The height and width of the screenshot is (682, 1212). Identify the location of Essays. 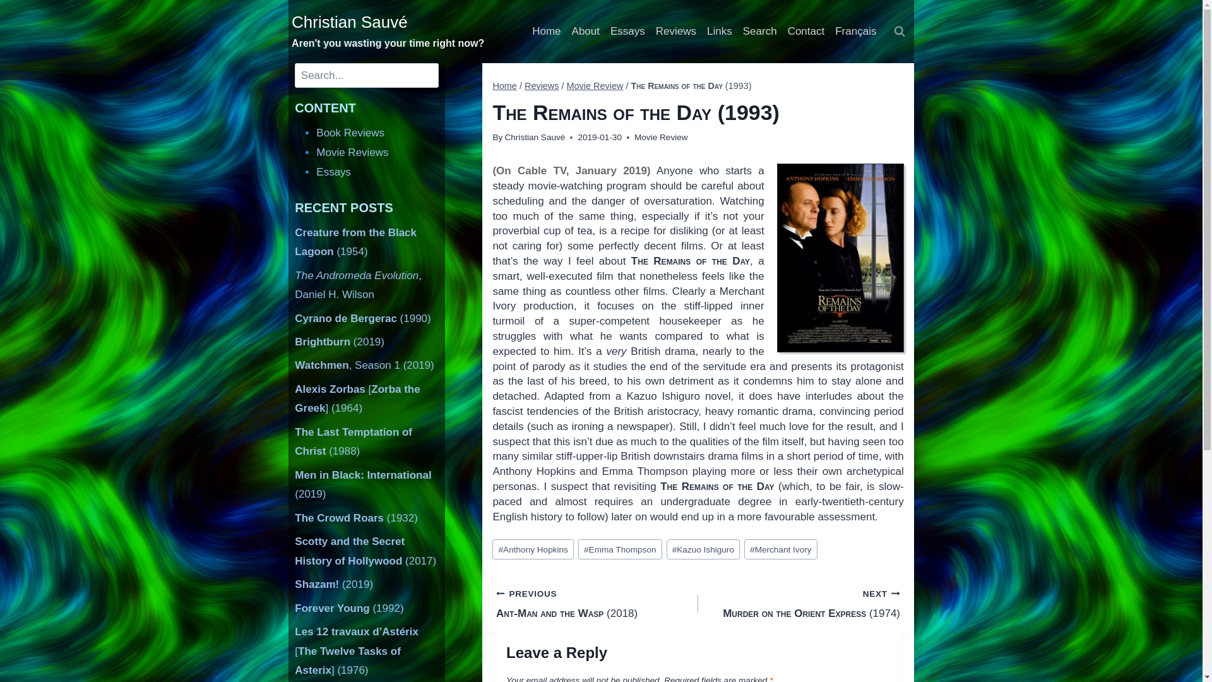
(627, 32).